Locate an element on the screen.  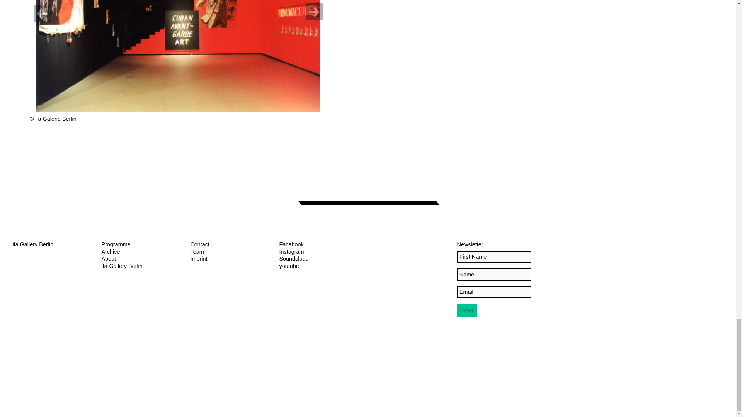
ifa-Gallery Berlin is located at coordinates (121, 266).